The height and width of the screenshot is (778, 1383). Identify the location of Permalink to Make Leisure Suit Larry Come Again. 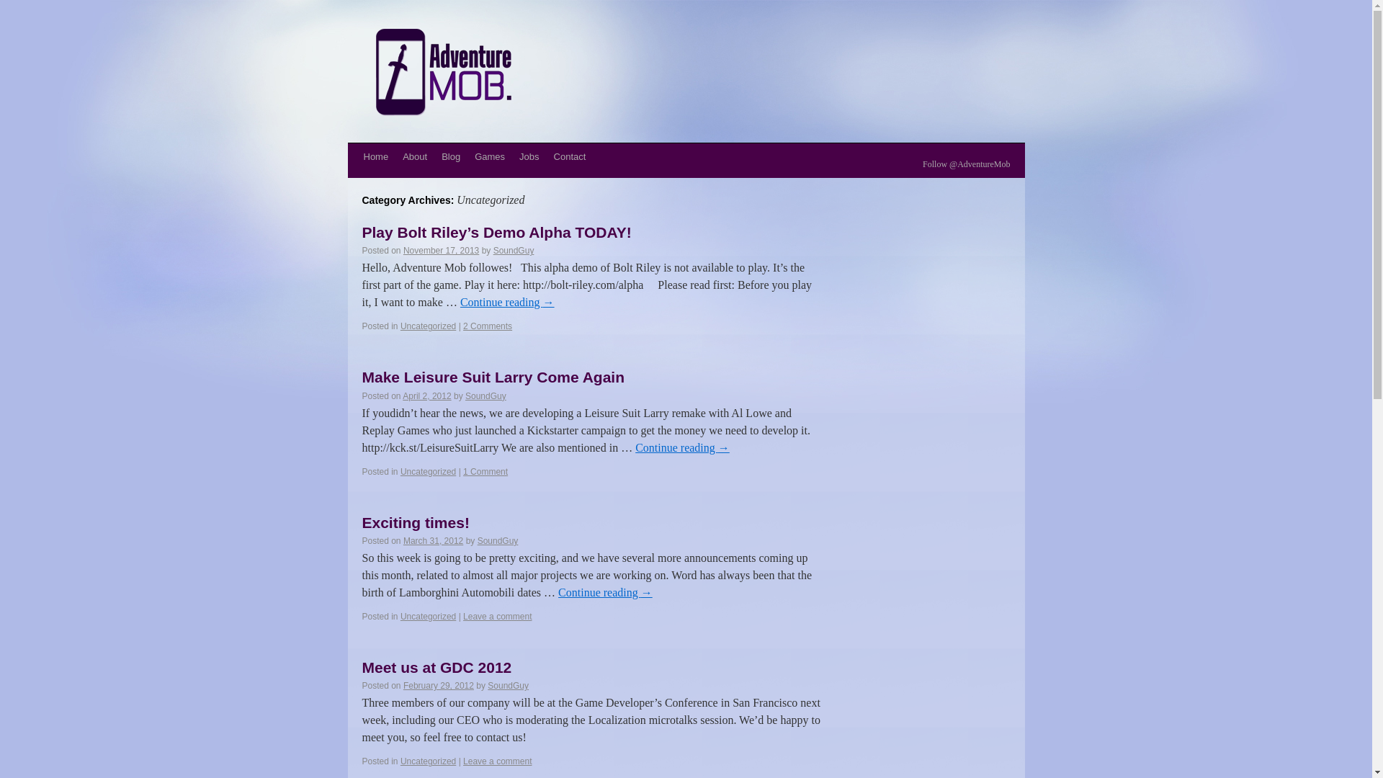
(493, 376).